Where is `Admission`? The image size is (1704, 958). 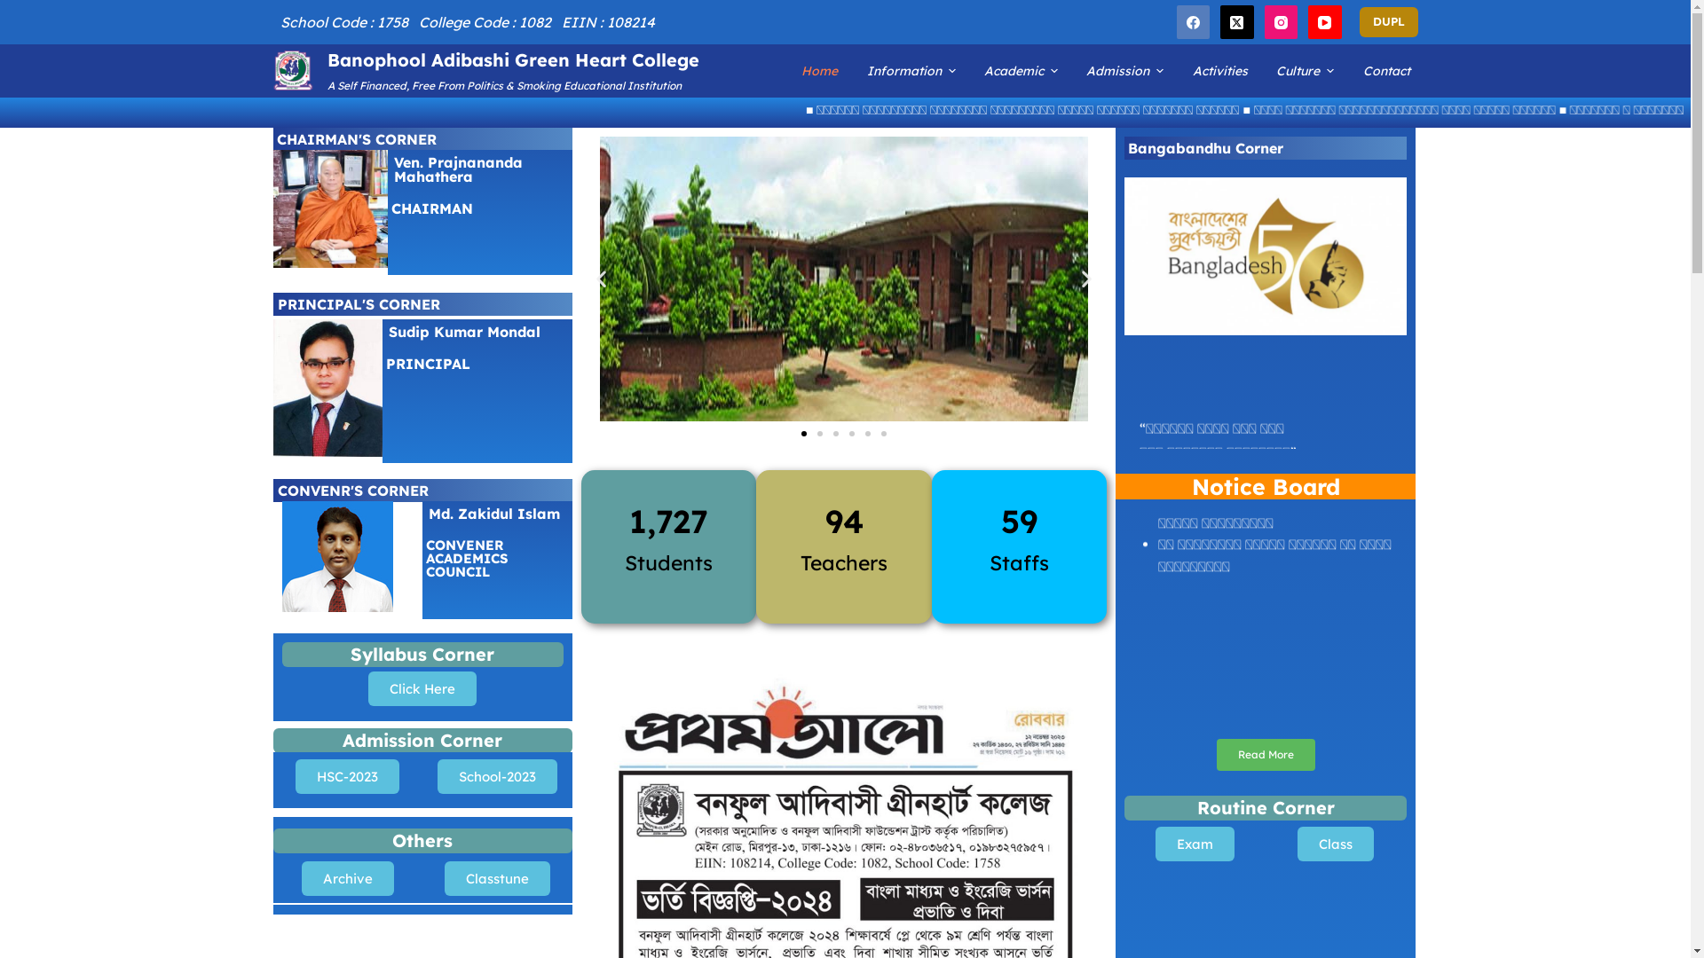 Admission is located at coordinates (1125, 71).